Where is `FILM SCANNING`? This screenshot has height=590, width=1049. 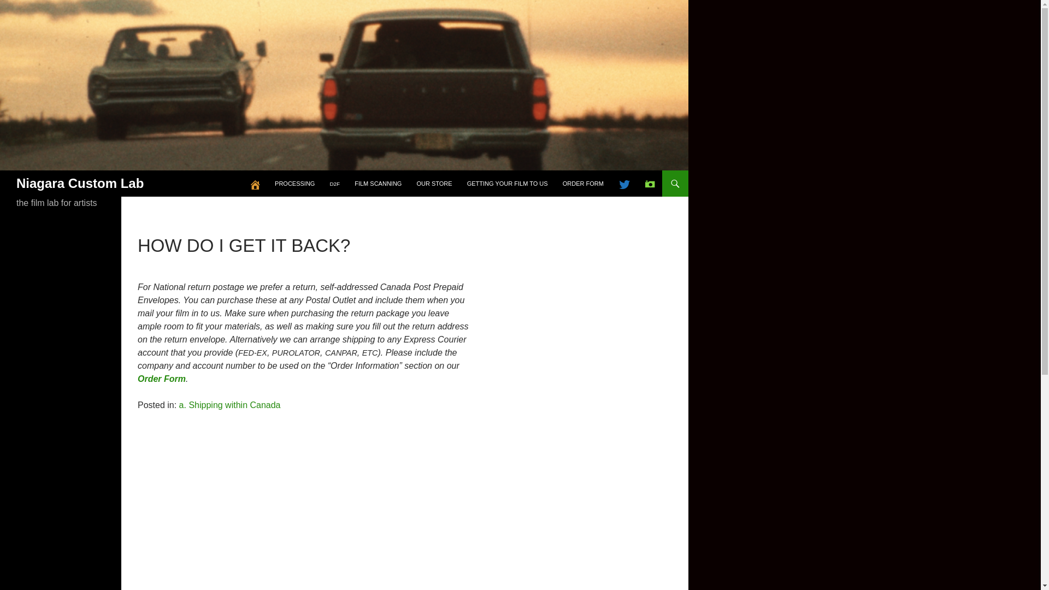
FILM SCANNING is located at coordinates (378, 184).